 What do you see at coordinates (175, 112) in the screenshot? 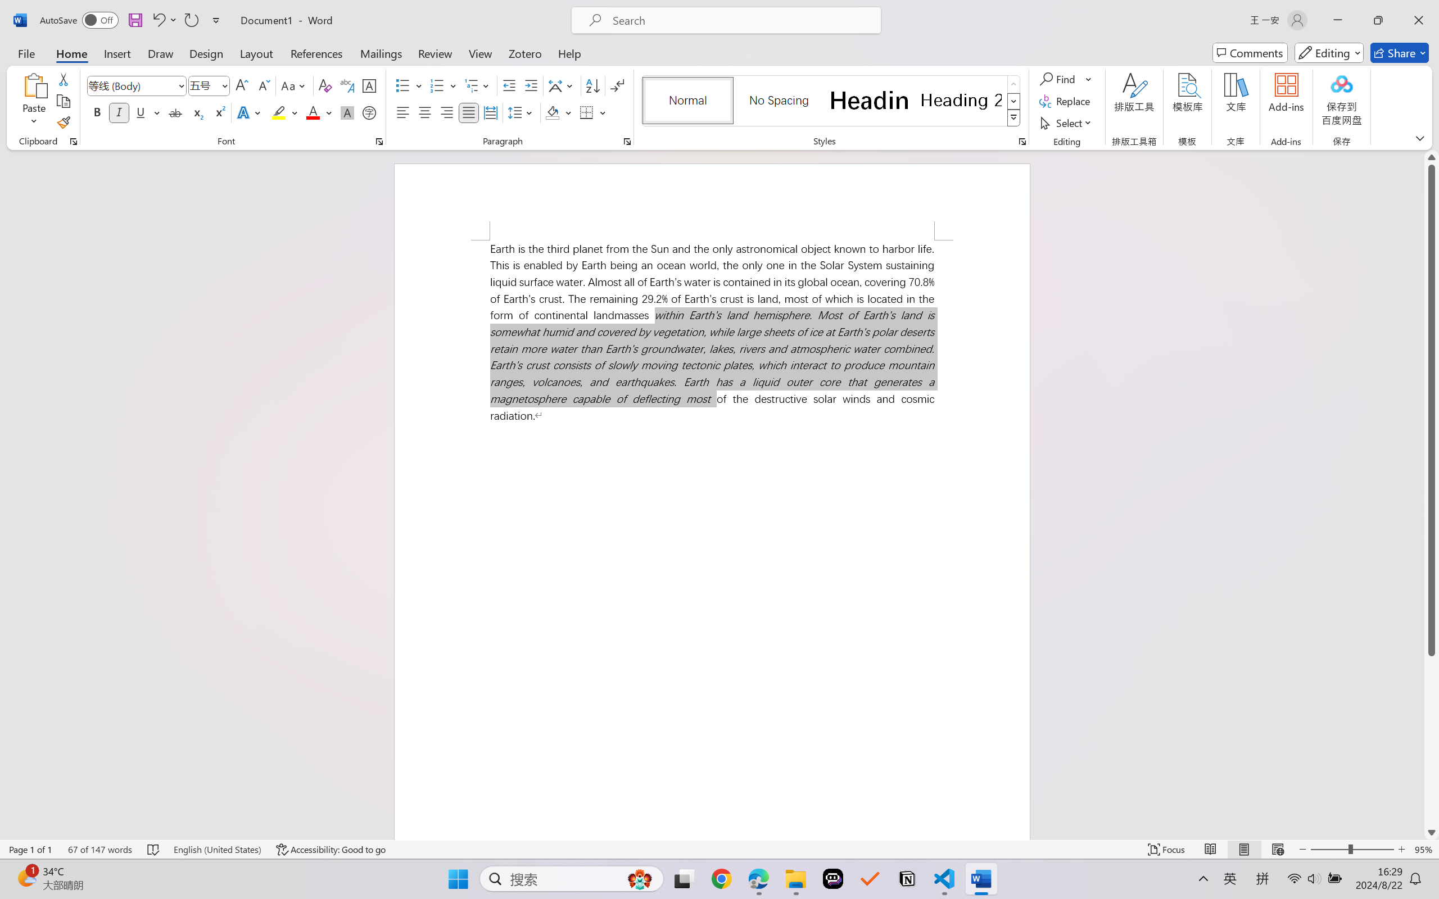
I see `Strikethrough` at bounding box center [175, 112].